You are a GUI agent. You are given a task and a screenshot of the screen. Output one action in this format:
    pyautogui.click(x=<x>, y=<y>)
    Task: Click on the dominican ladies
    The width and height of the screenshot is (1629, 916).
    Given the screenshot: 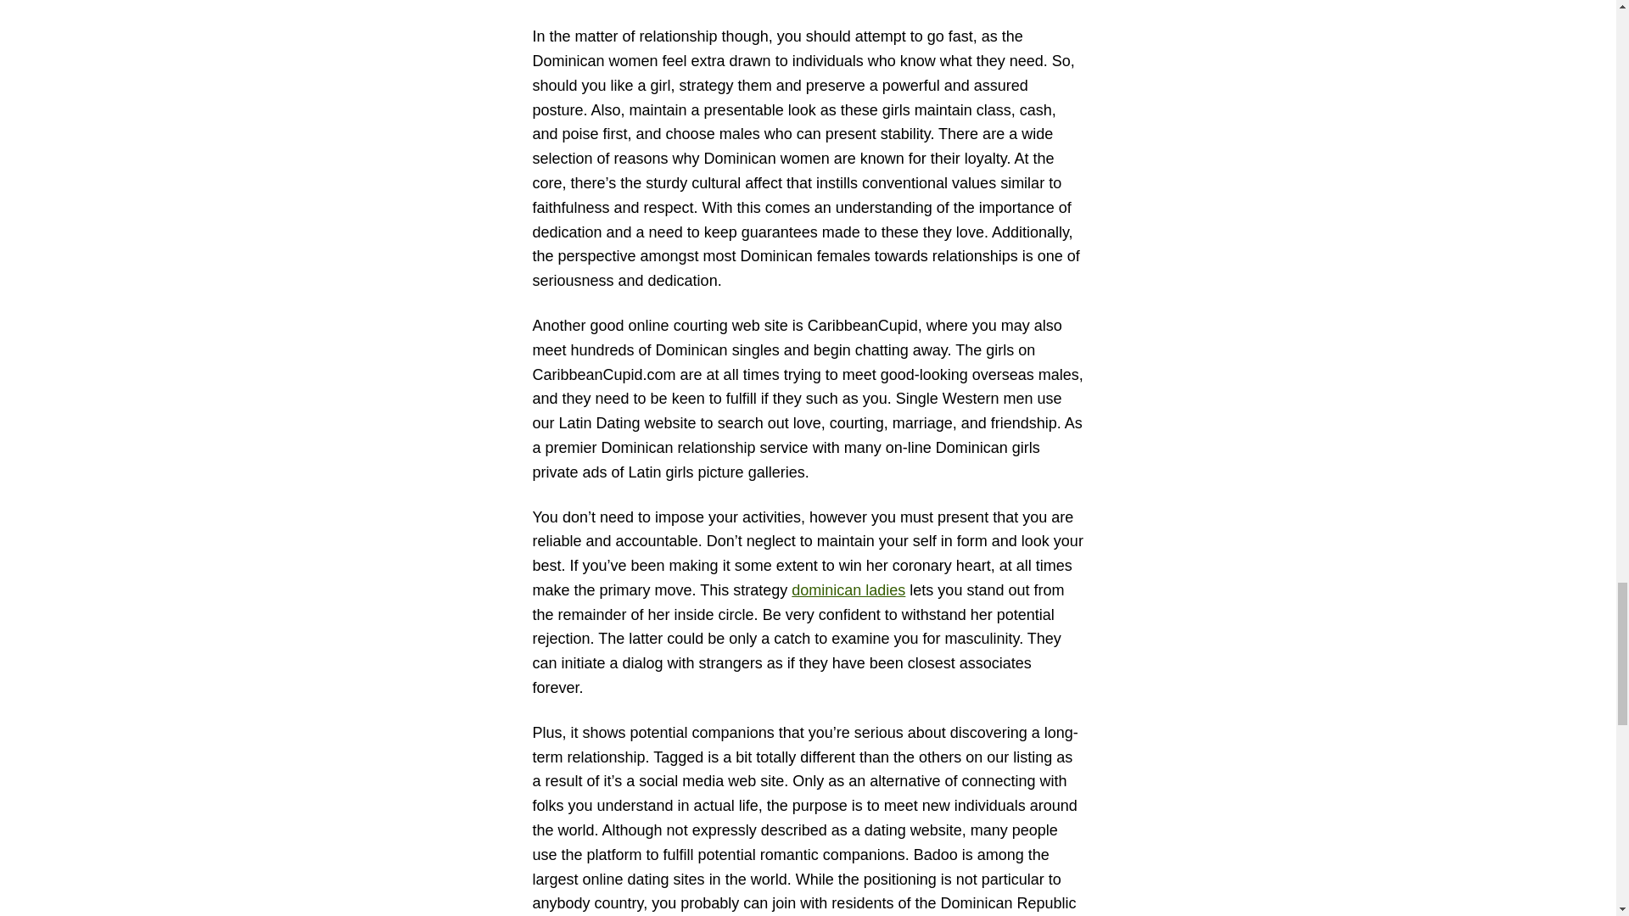 What is the action you would take?
    pyautogui.click(x=848, y=590)
    